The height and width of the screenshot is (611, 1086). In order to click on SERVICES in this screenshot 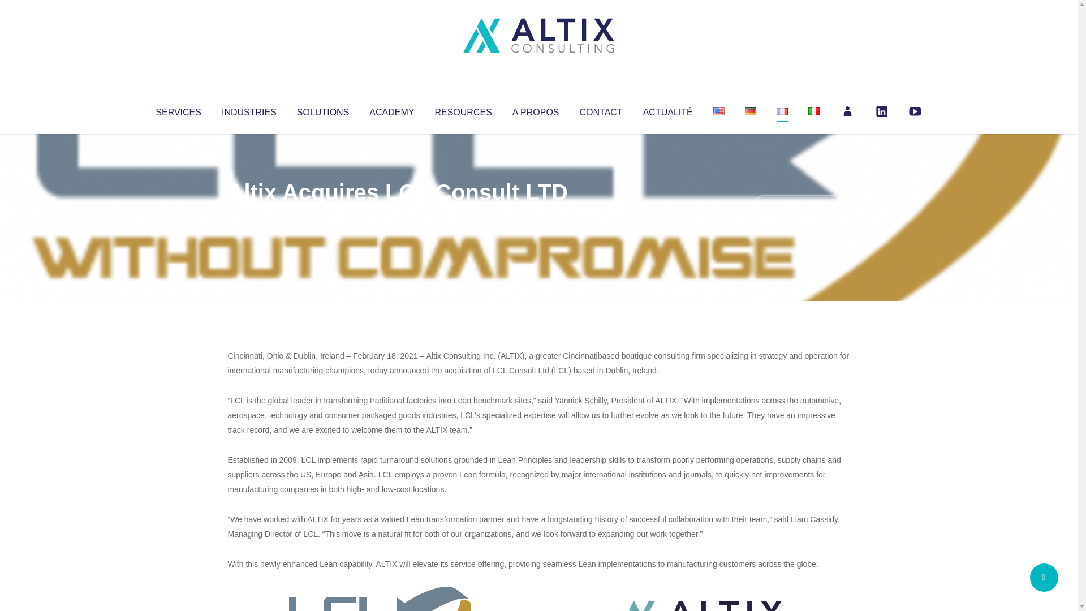, I will do `click(178, 110)`.